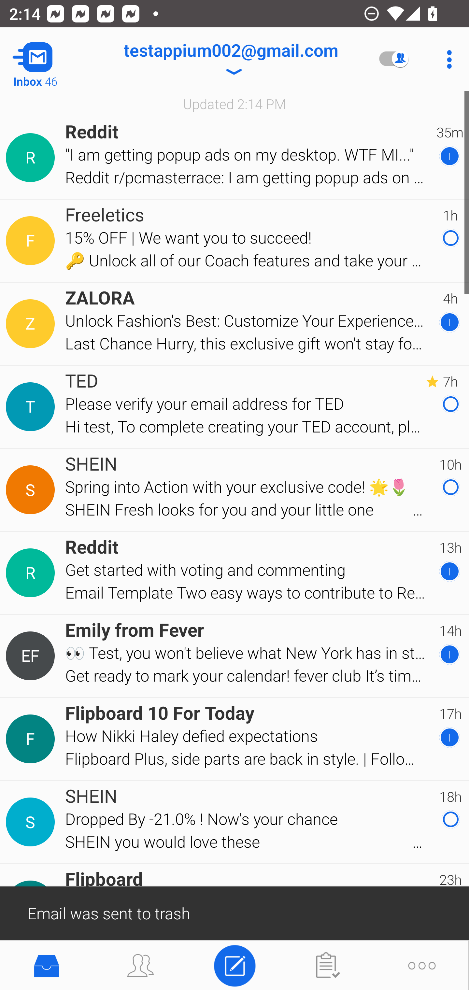 This screenshot has height=990, width=469. What do you see at coordinates (32, 573) in the screenshot?
I see `Contact Details` at bounding box center [32, 573].